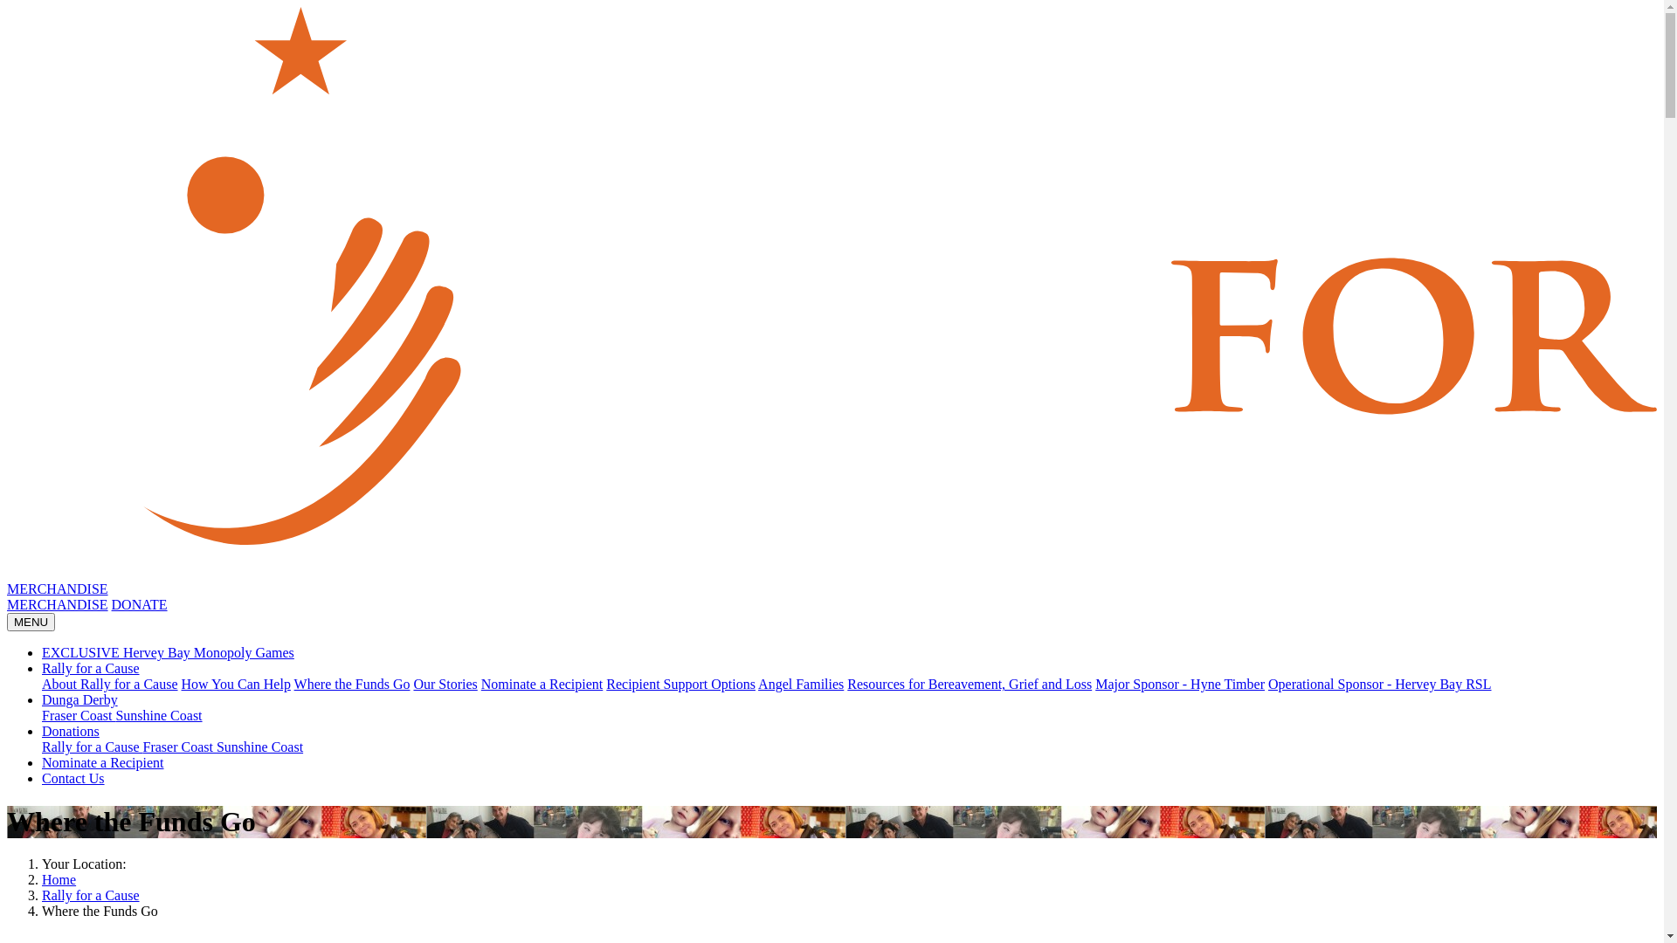 The width and height of the screenshot is (1677, 943). I want to click on Home, so click(59, 880).